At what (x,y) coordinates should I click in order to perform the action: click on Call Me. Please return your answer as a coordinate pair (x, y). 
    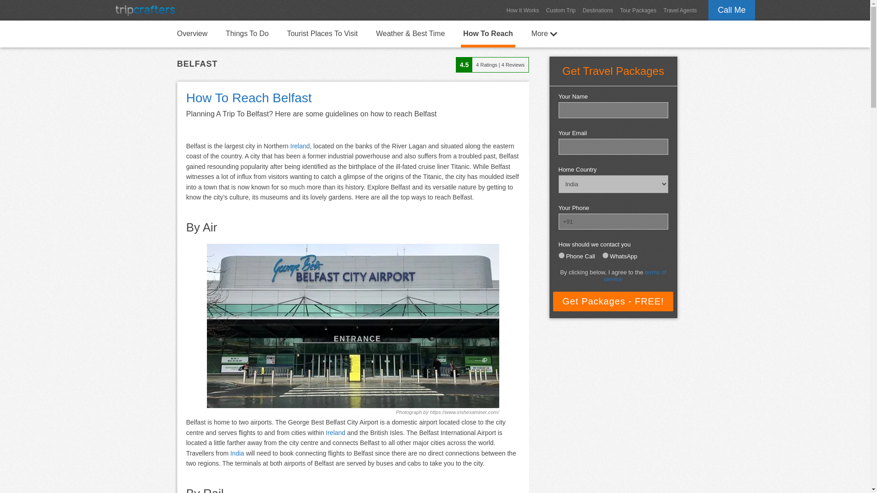
    Looking at the image, I should click on (731, 10).